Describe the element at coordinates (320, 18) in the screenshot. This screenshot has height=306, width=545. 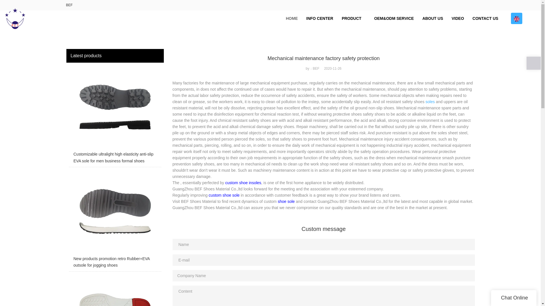
I see `INFO CENTER` at that location.